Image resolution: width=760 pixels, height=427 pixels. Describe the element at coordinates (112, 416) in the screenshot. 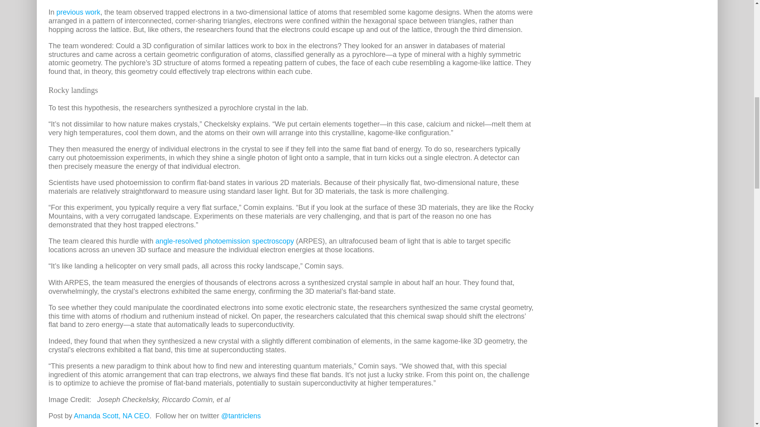

I see `Amanda Scott, NA CEO` at that location.